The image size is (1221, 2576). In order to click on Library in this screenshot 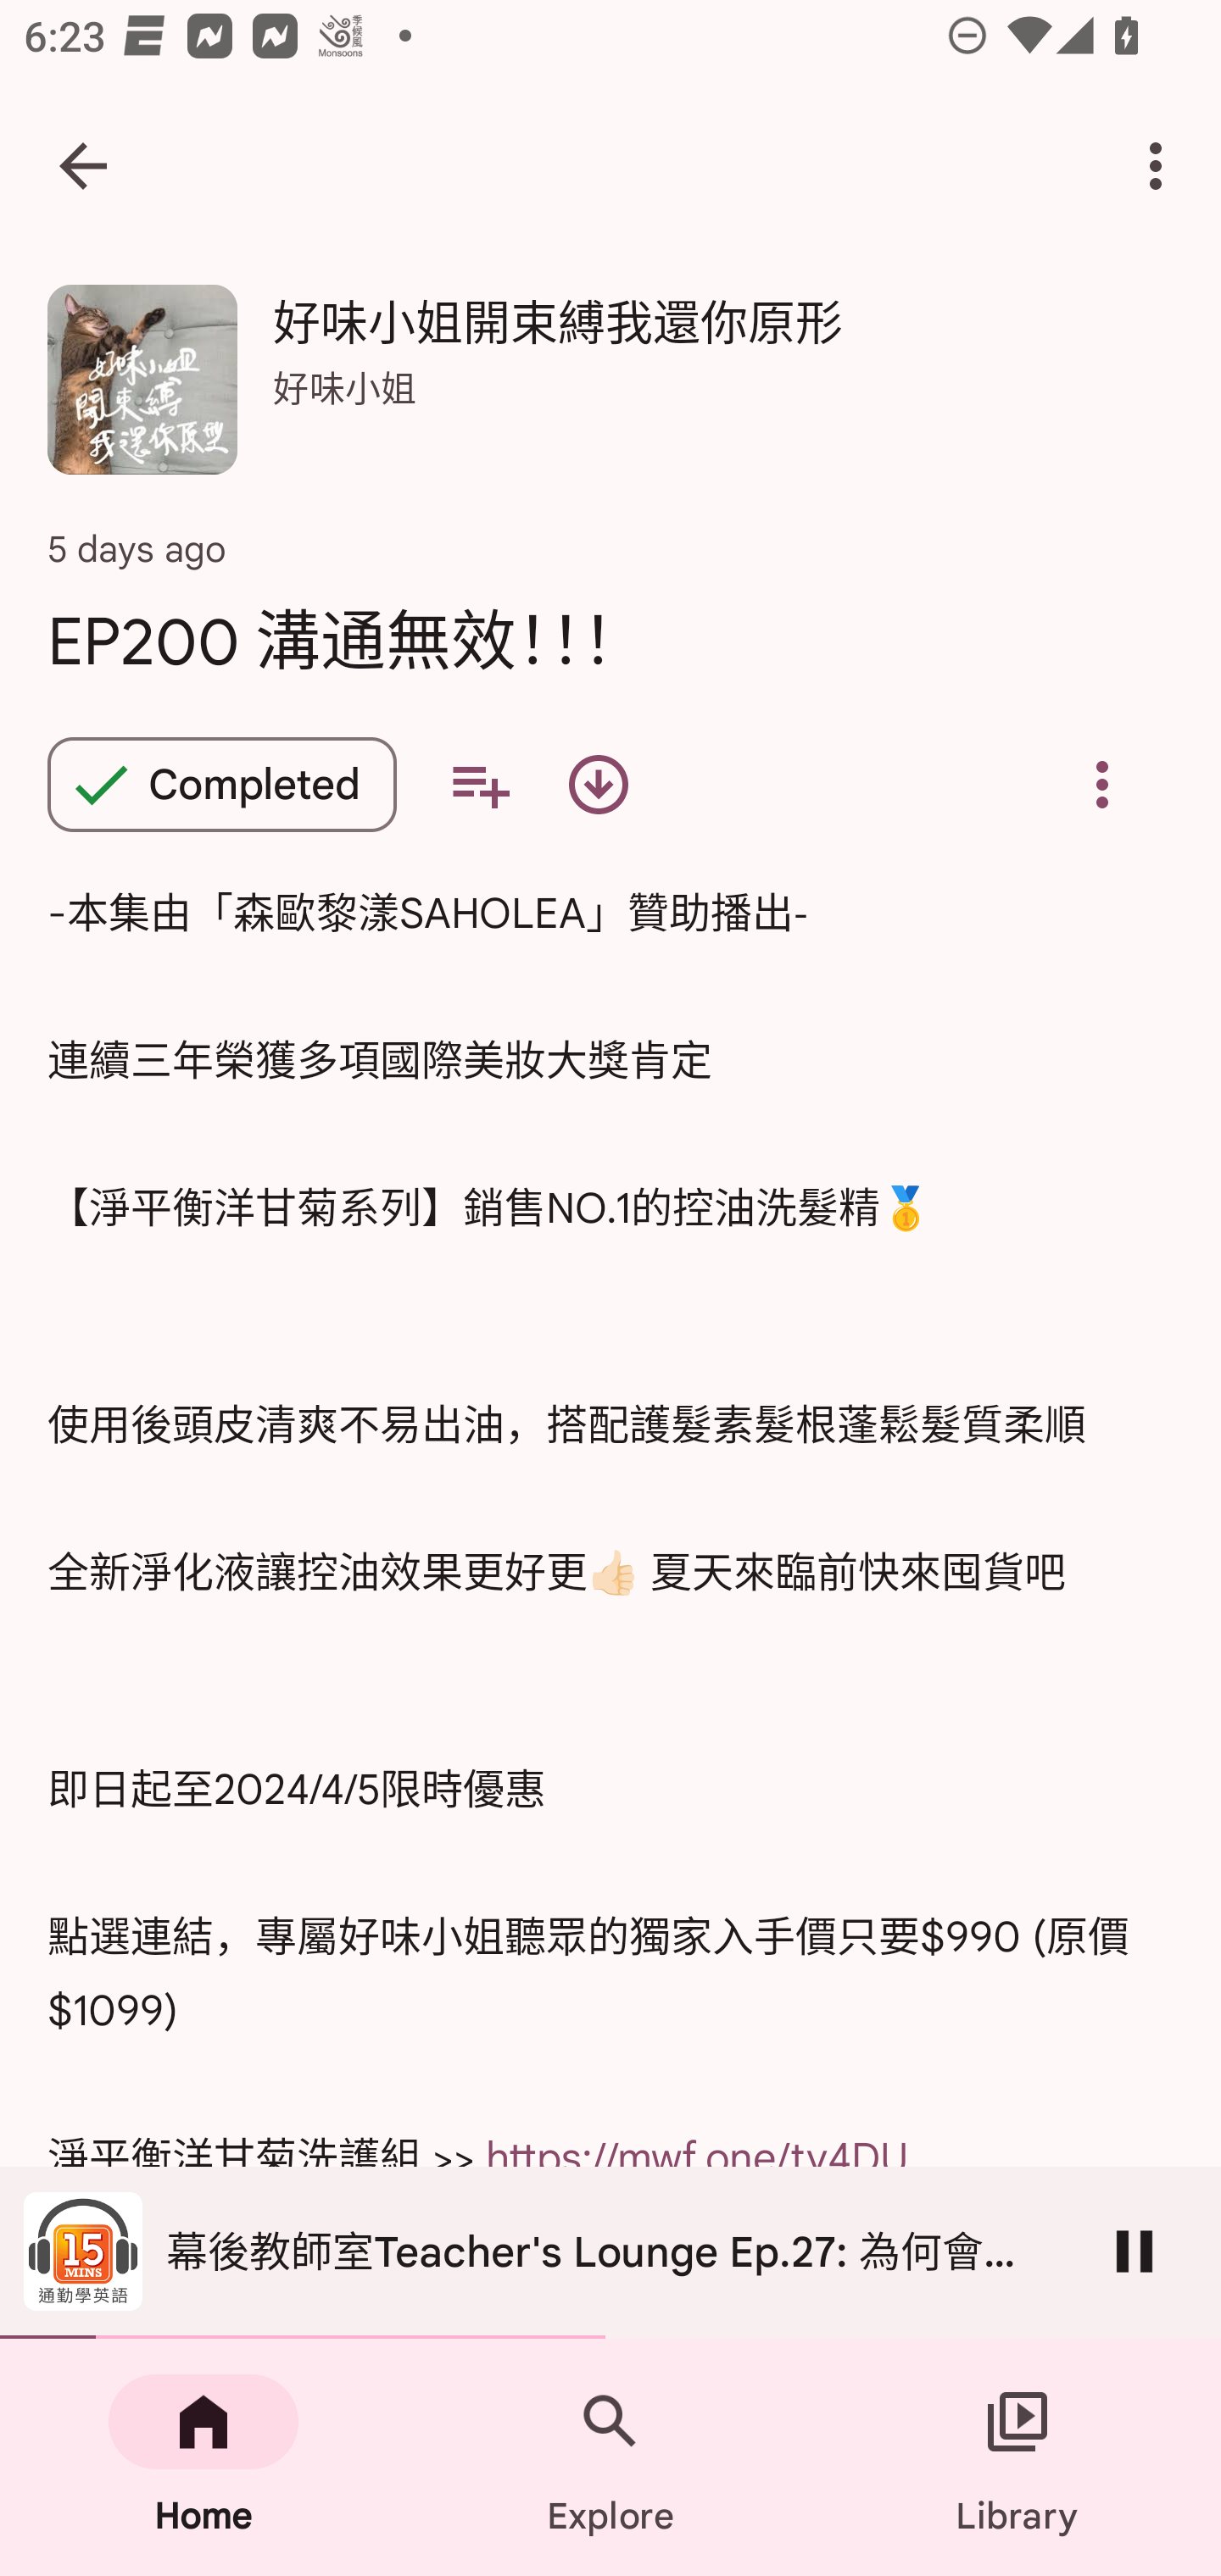, I will do `click(1017, 2457)`.